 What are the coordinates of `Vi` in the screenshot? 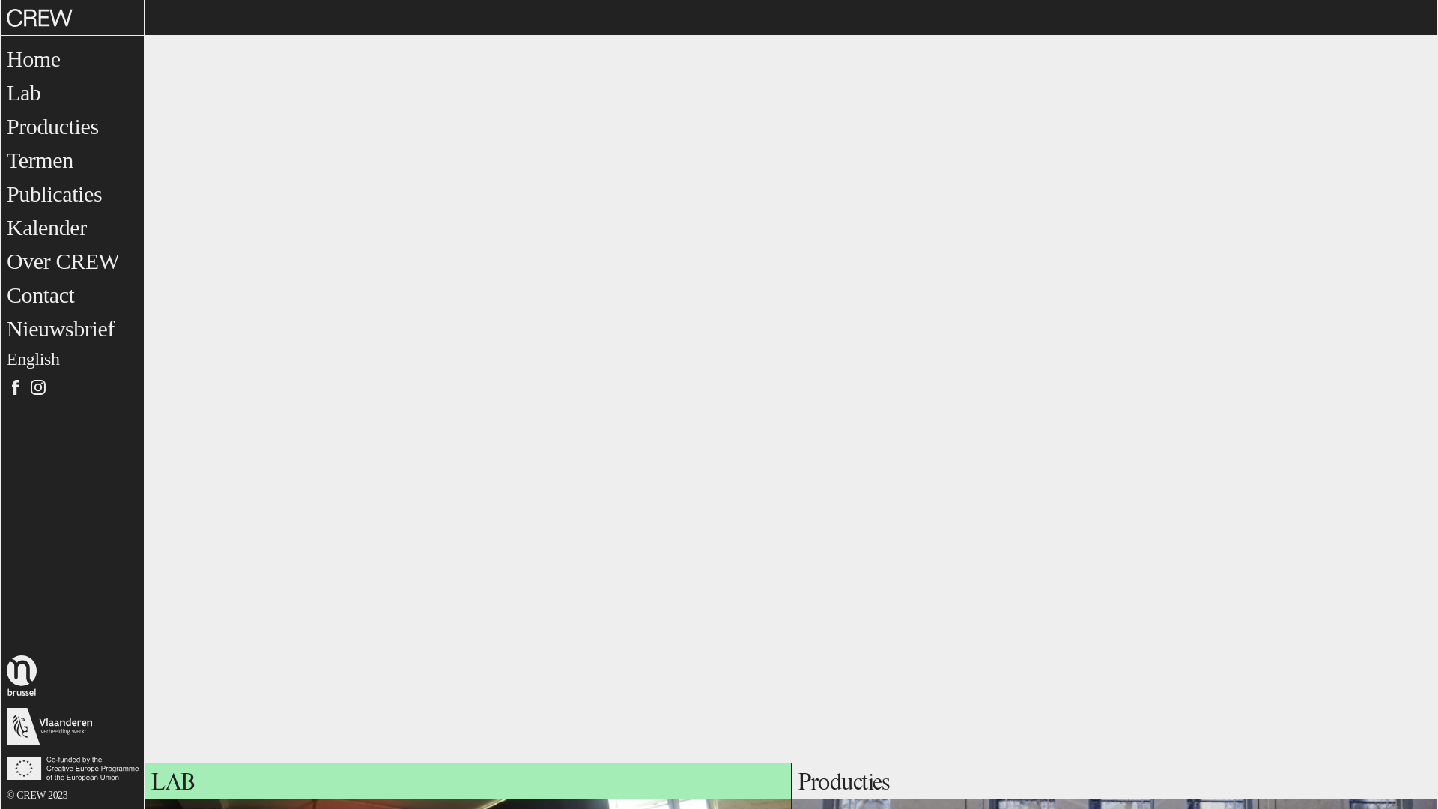 It's located at (60, 387).